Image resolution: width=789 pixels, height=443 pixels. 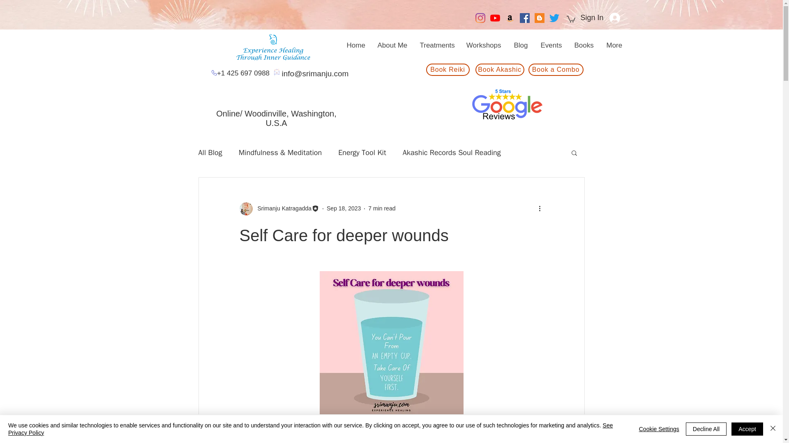 I want to click on Srimanju Katragadda, so click(x=282, y=208).